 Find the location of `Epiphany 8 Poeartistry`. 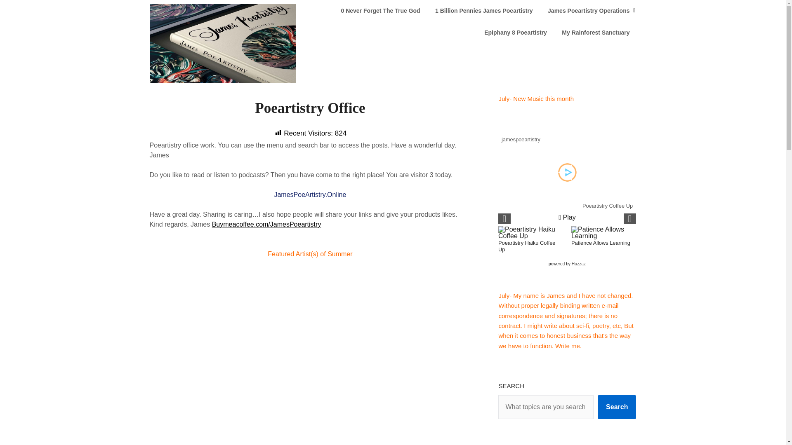

Epiphany 8 Poeartistry is located at coordinates (516, 32).